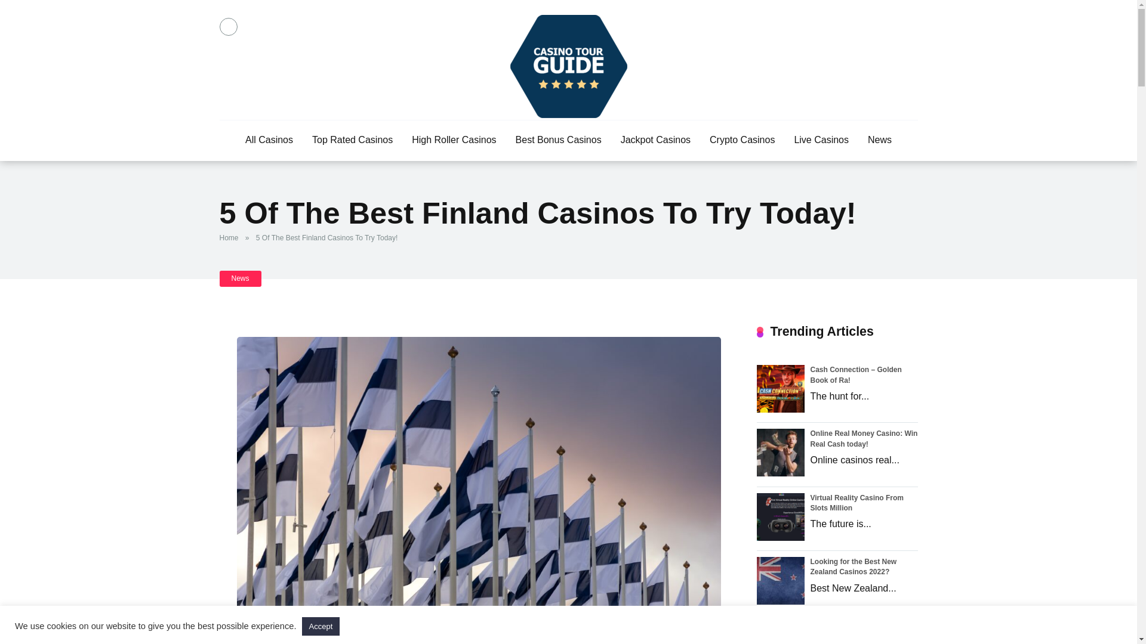 This screenshot has height=644, width=1146. I want to click on Casino Tour Guide, so click(568, 66).